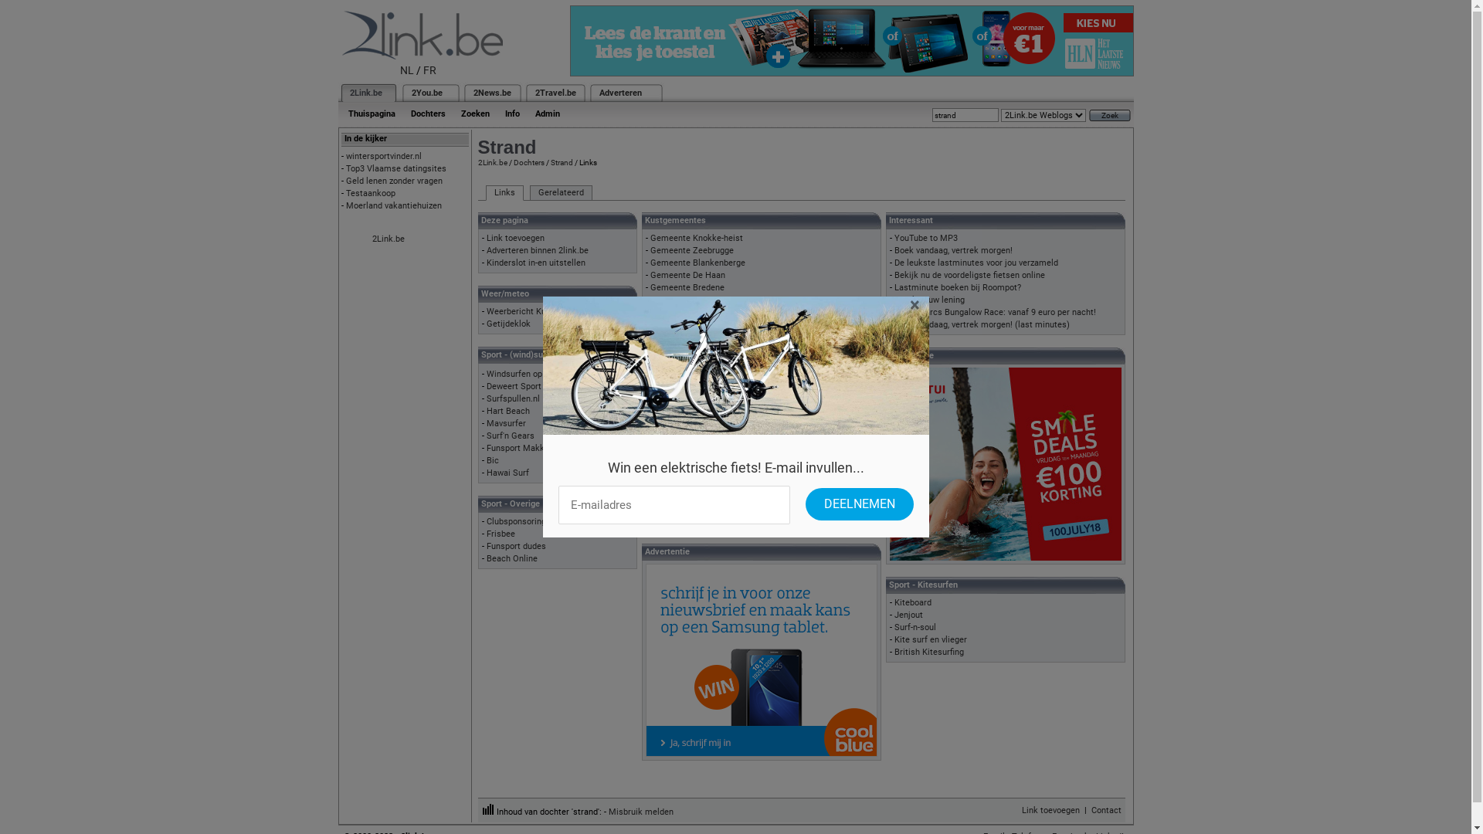 The width and height of the screenshot is (1483, 834). I want to click on 2Link.be, so click(389, 239).